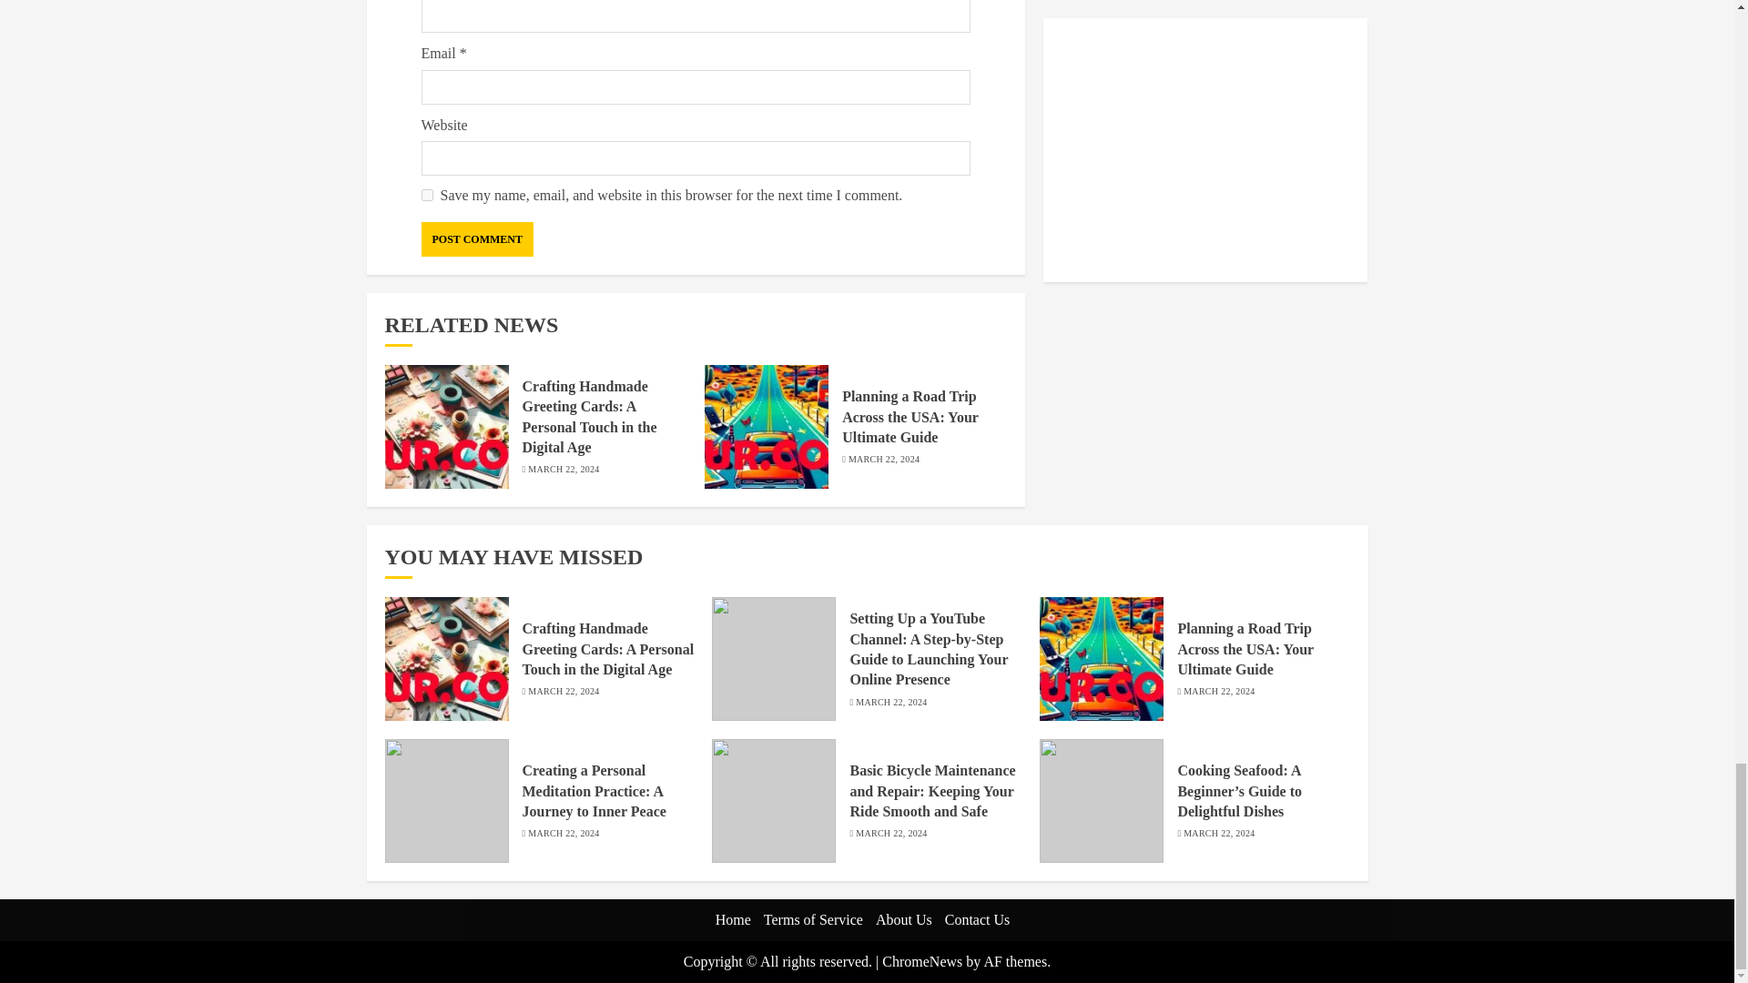 This screenshot has width=1748, height=983. Describe the element at coordinates (563, 834) in the screenshot. I see `MARCH 22, 2024` at that location.